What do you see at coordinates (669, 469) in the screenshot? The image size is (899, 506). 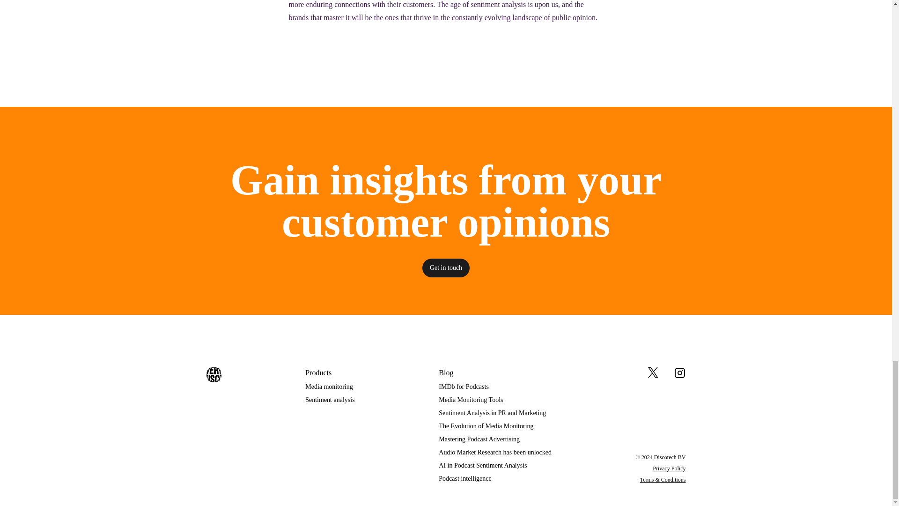 I see `Privacy Policy` at bounding box center [669, 469].